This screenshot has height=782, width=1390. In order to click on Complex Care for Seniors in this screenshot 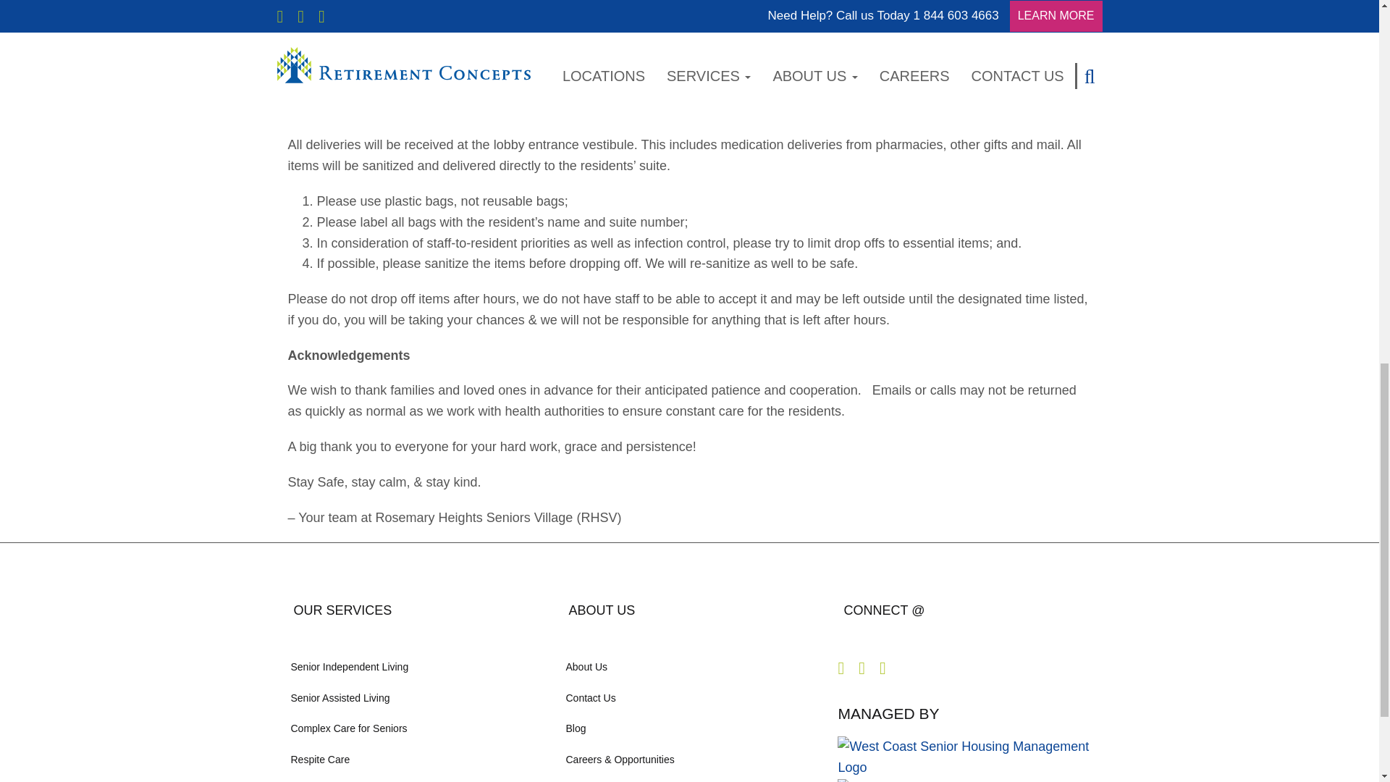, I will do `click(414, 728)`.